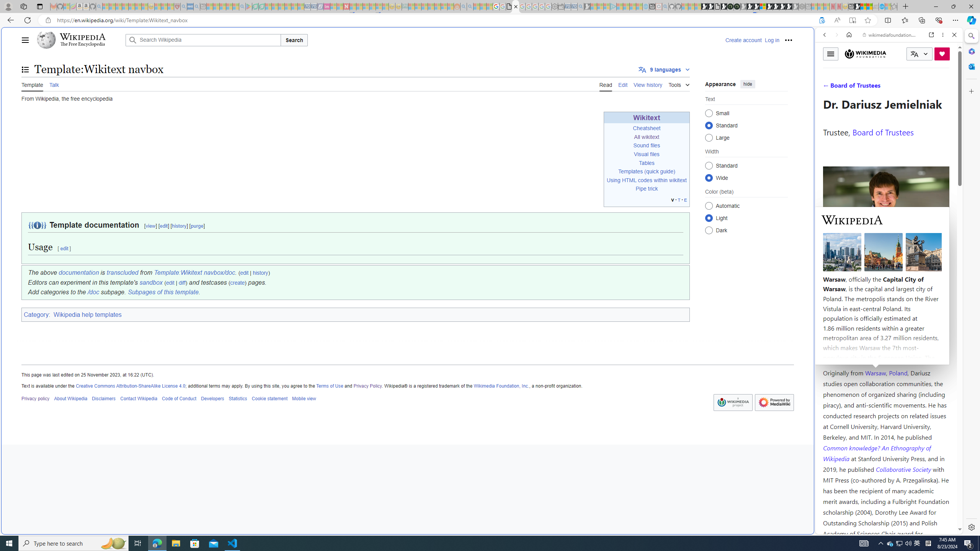  Describe the element at coordinates (679, 83) in the screenshot. I see `Tools` at that location.